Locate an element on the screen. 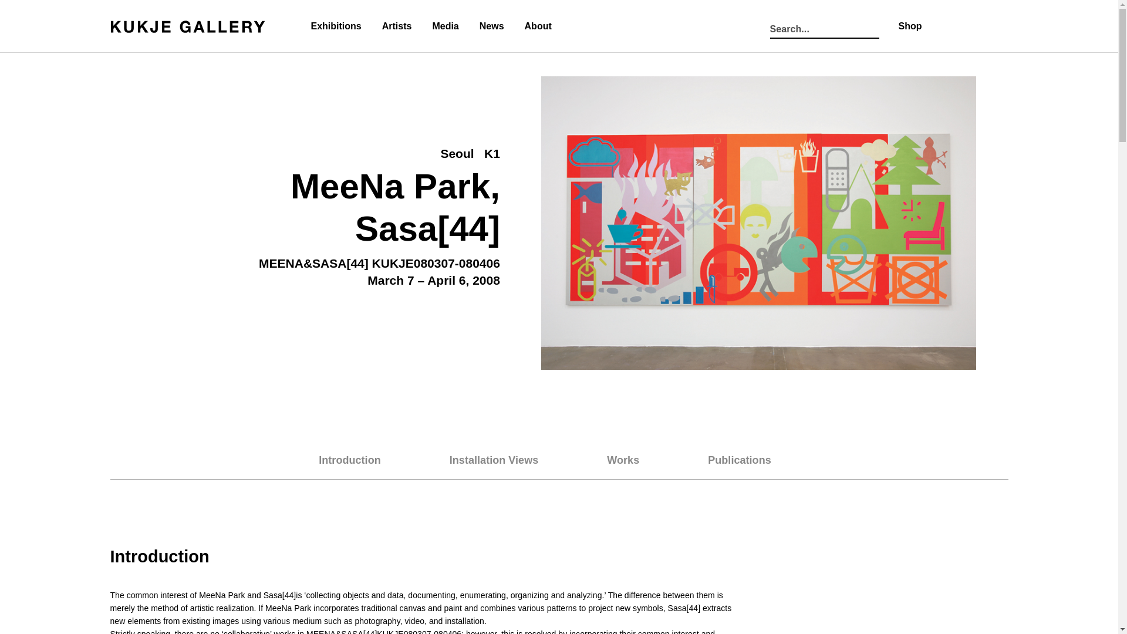 Image resolution: width=1127 pixels, height=634 pixels. Works is located at coordinates (559, 464).